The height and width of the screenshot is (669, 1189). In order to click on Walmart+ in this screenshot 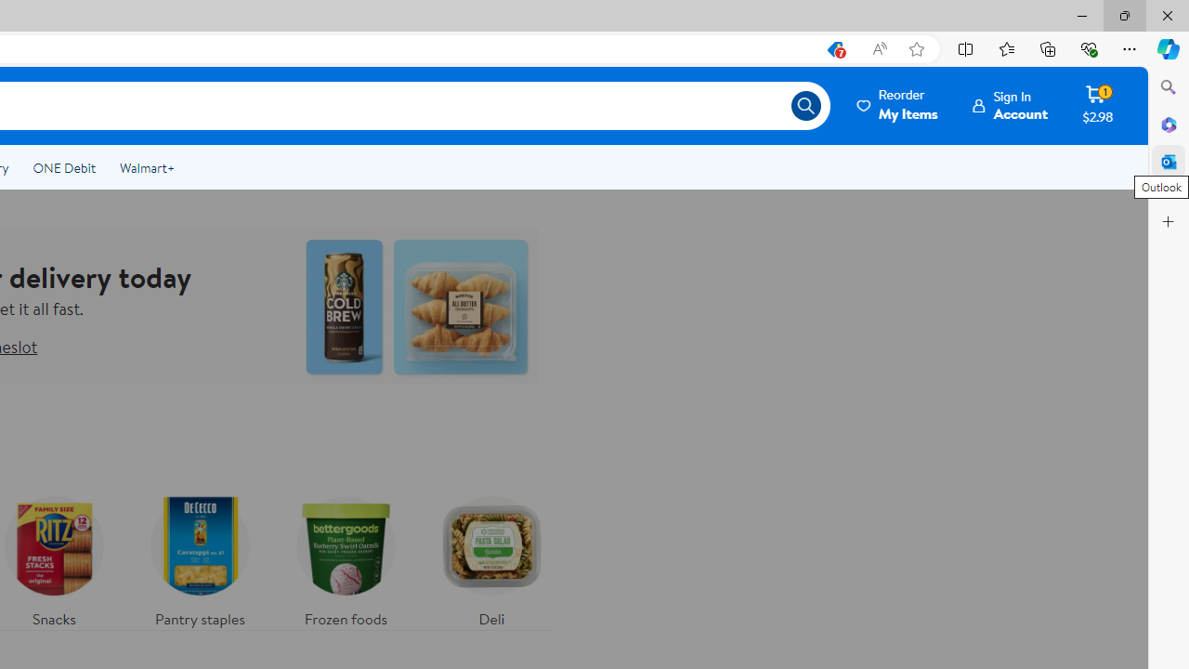, I will do `click(147, 167)`.